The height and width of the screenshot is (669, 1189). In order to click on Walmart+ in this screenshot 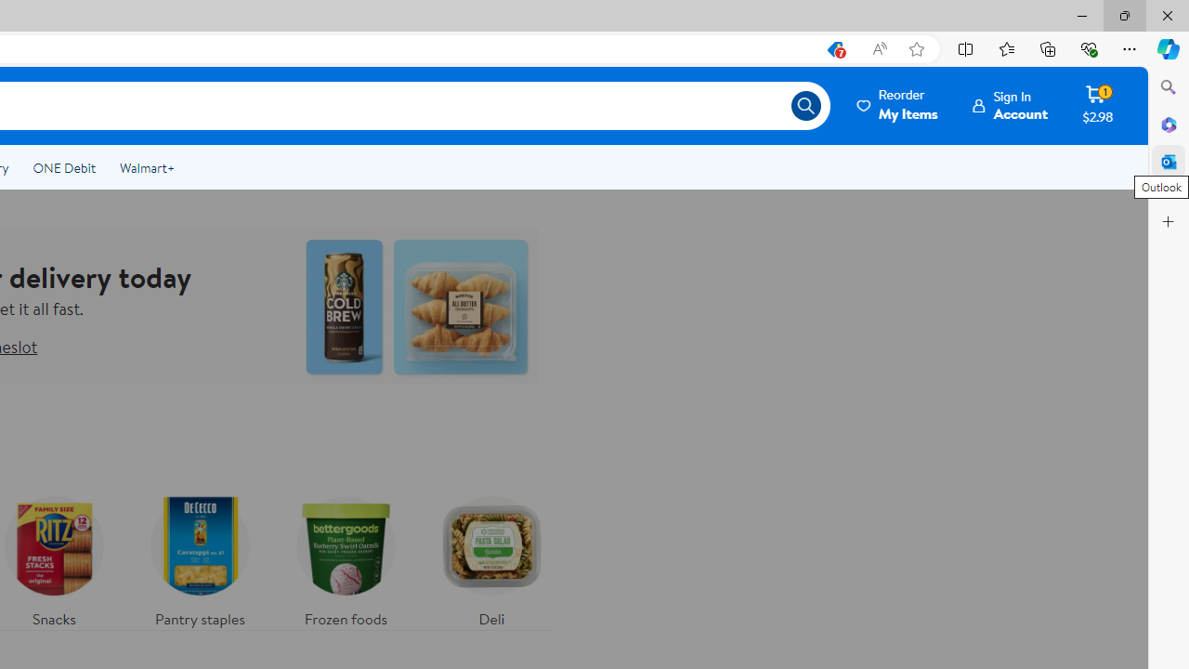, I will do `click(147, 167)`.